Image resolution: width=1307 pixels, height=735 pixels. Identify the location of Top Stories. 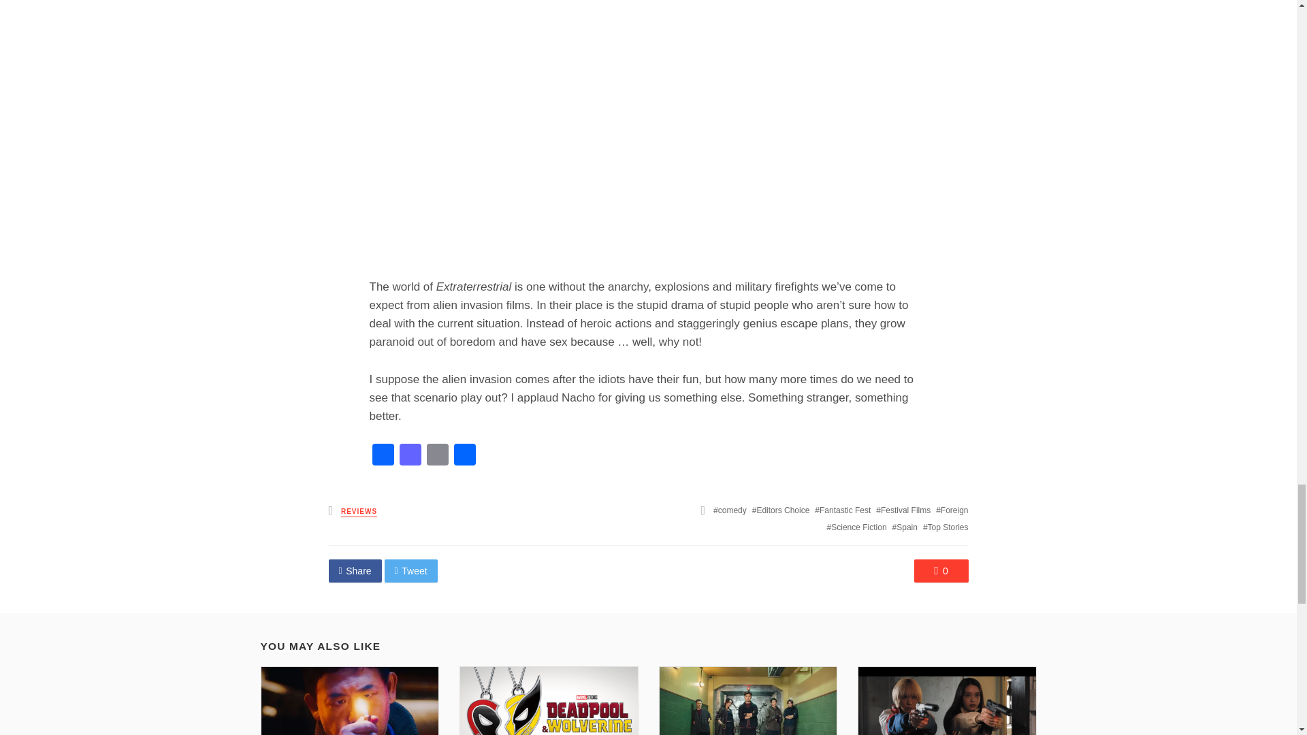
(945, 527).